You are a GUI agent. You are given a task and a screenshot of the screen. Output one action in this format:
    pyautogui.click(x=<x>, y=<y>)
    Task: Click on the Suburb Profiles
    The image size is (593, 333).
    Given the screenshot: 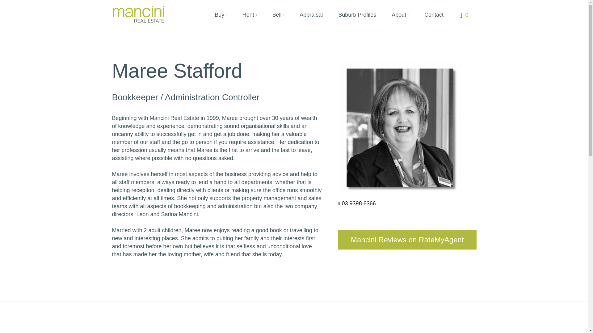 What is the action you would take?
    pyautogui.click(x=356, y=18)
    